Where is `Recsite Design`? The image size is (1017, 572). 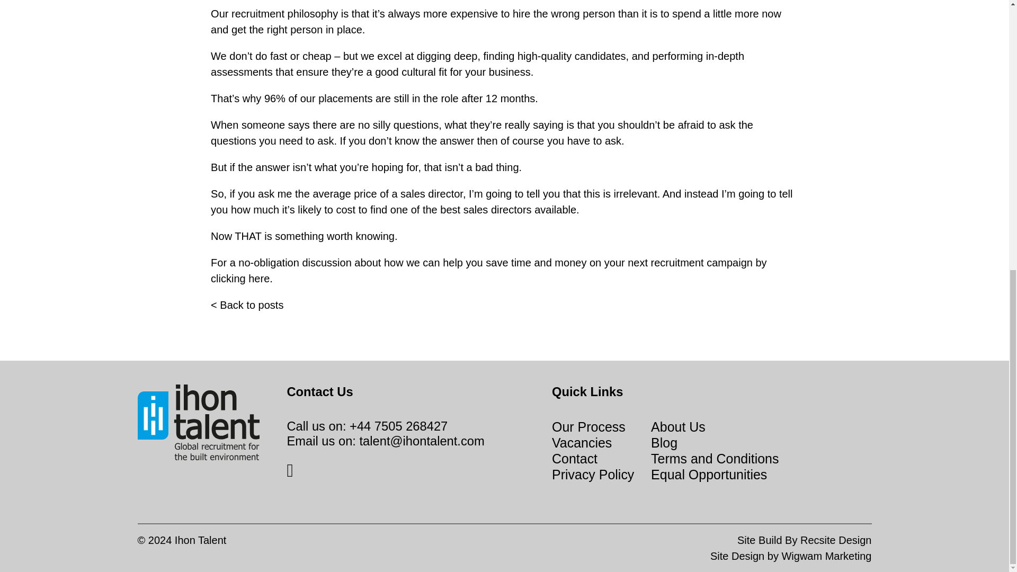
Recsite Design is located at coordinates (836, 540).